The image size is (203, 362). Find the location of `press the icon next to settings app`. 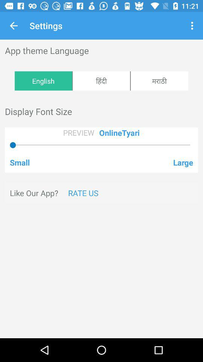

press the icon next to settings app is located at coordinates (14, 26).